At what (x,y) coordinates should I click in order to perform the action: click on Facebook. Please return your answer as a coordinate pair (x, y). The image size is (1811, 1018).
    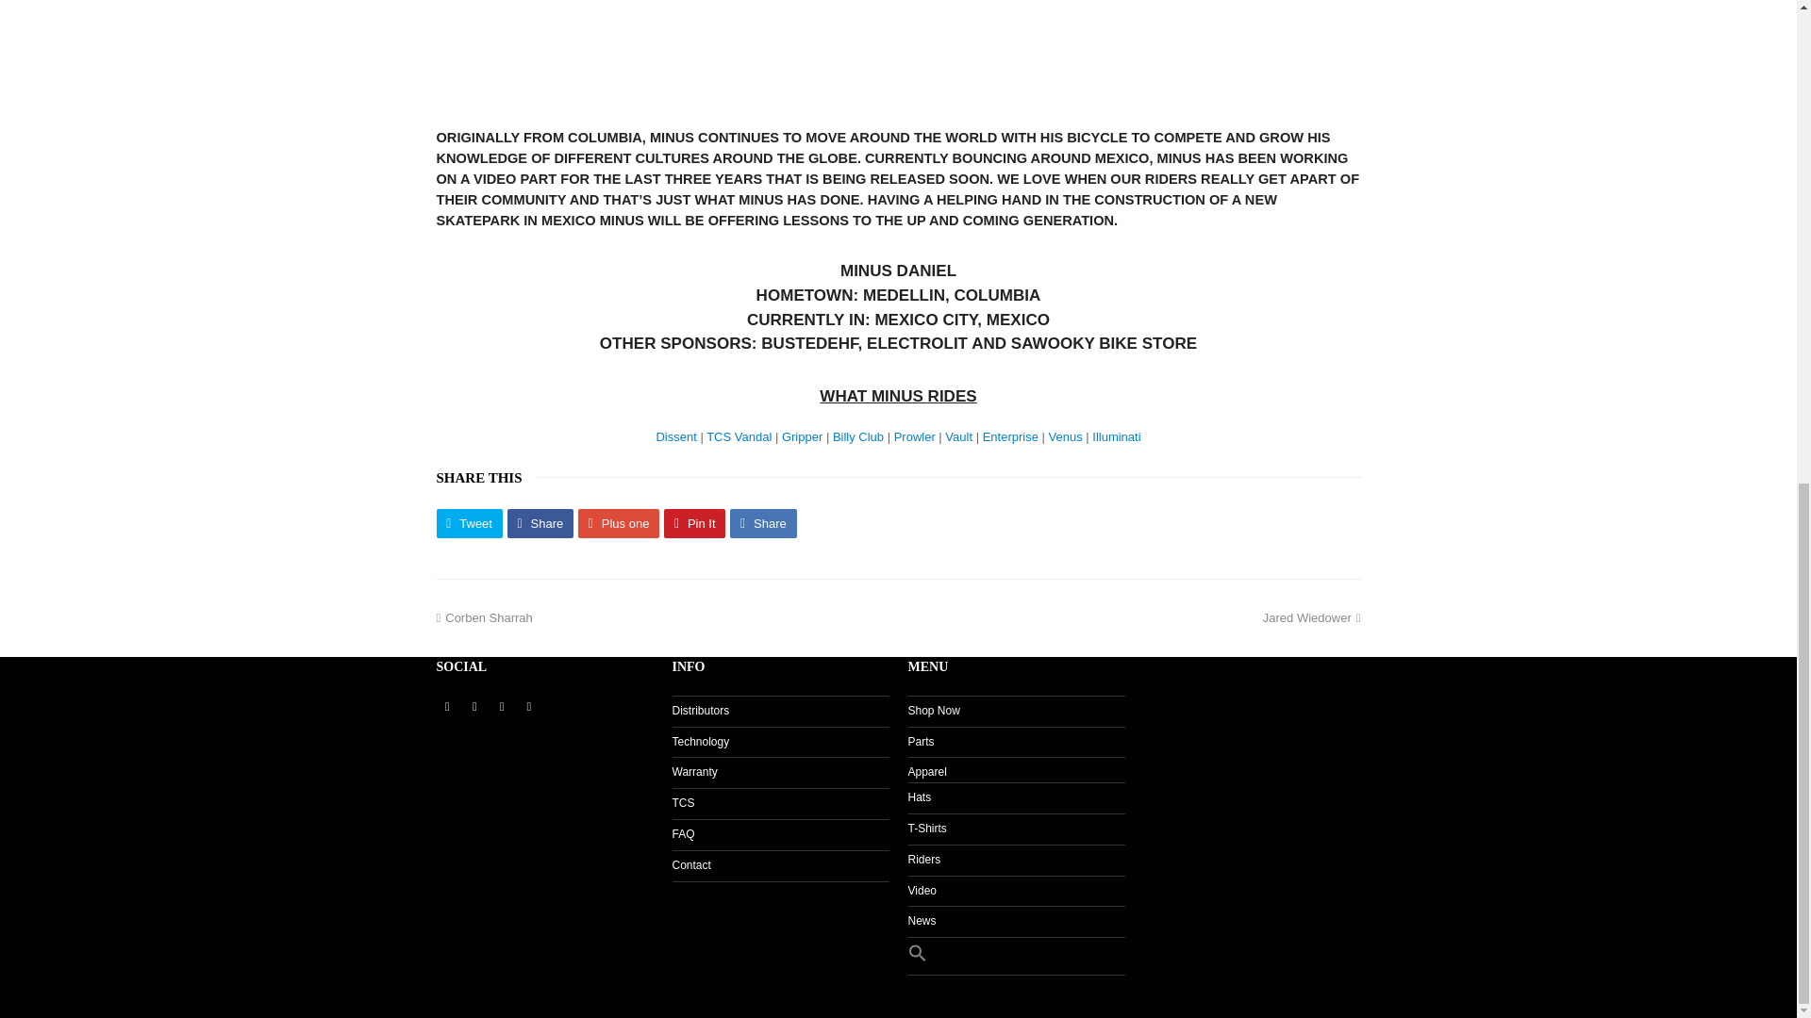
    Looking at the image, I should click on (474, 707).